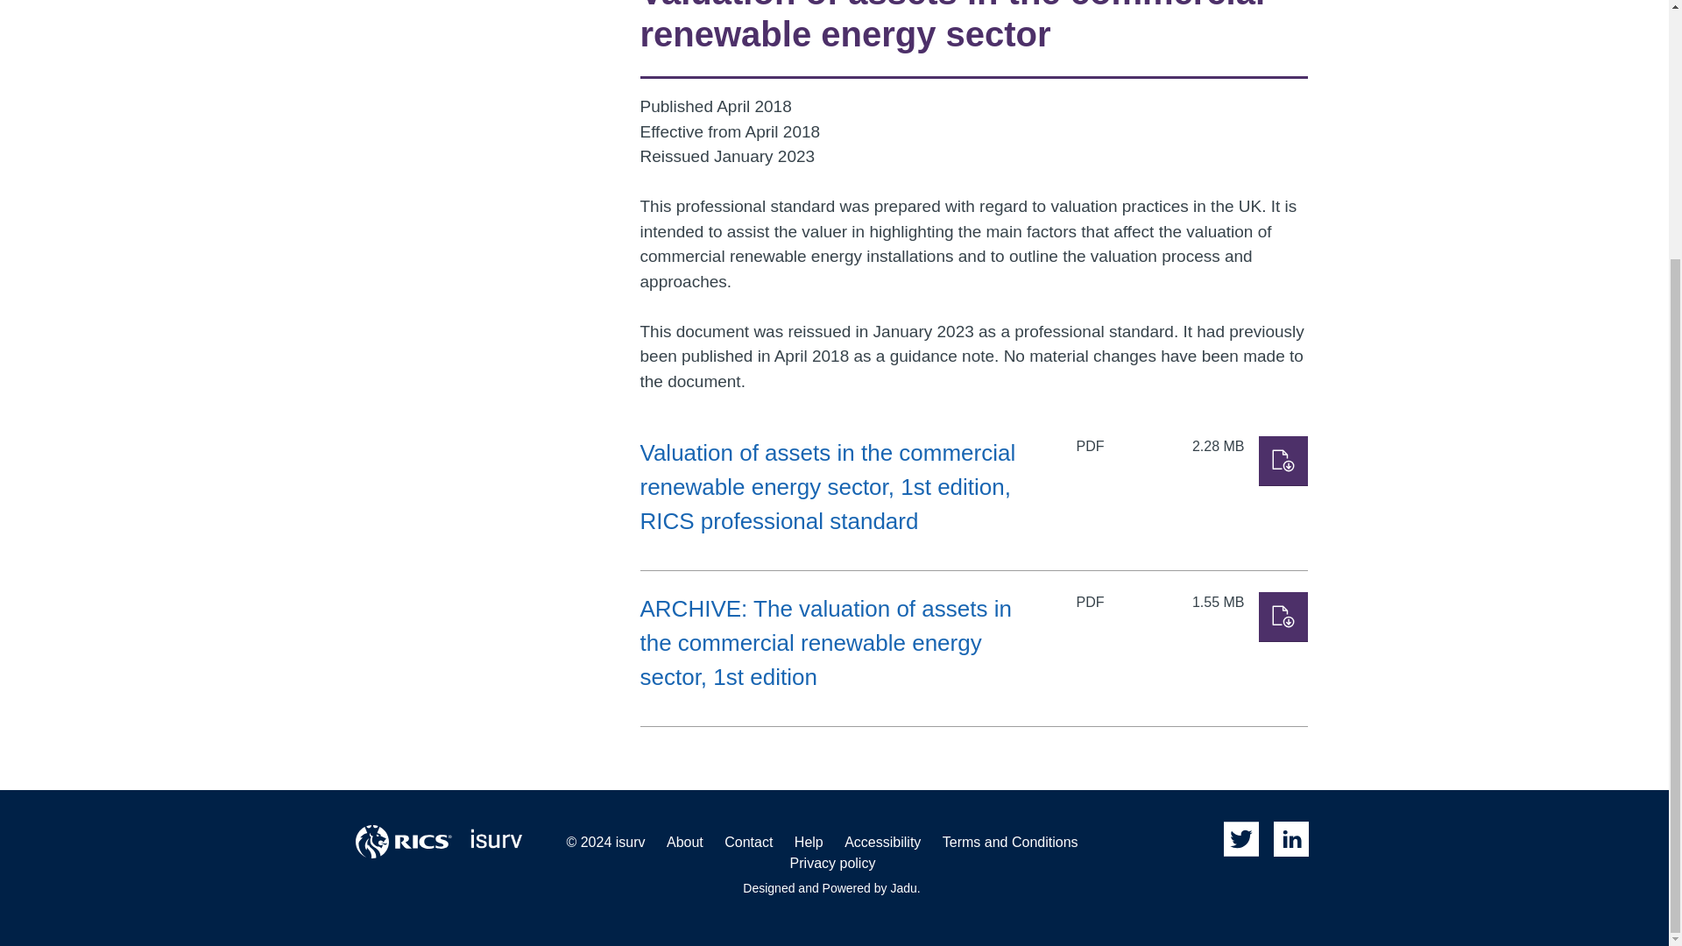 This screenshot has height=946, width=1682. What do you see at coordinates (1283, 617) in the screenshot?
I see `Download` at bounding box center [1283, 617].